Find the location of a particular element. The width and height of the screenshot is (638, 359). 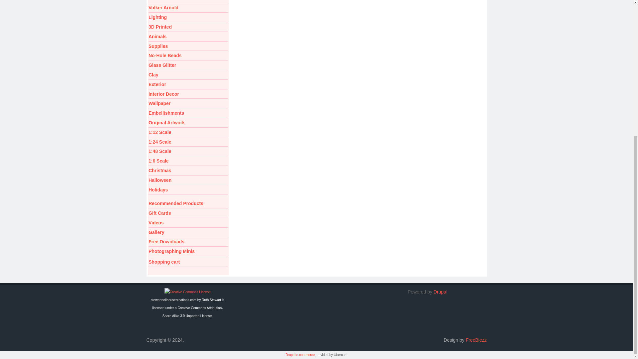

Gift Cards is located at coordinates (188, 213).